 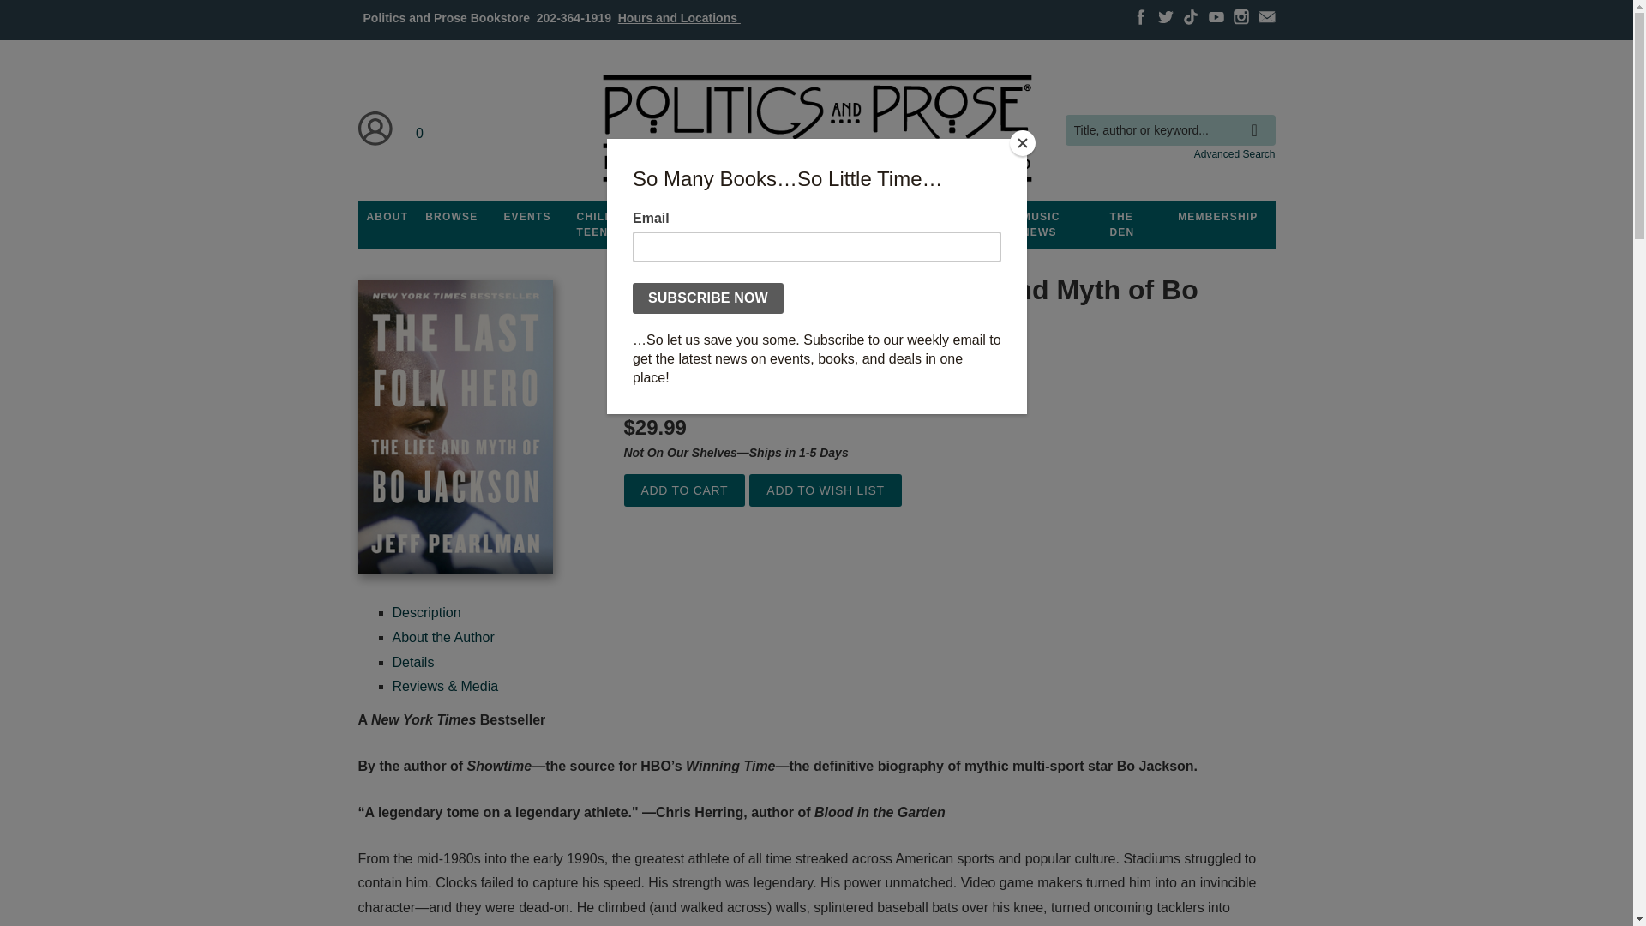 I want to click on Home, so click(x=815, y=129).